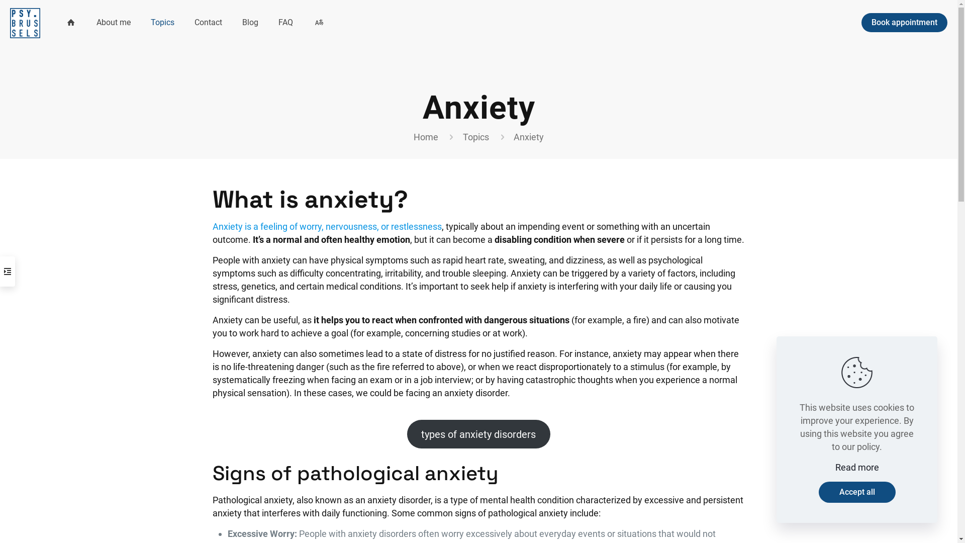 The height and width of the screenshot is (543, 965). Describe the element at coordinates (905, 23) in the screenshot. I see `Book appointment` at that location.